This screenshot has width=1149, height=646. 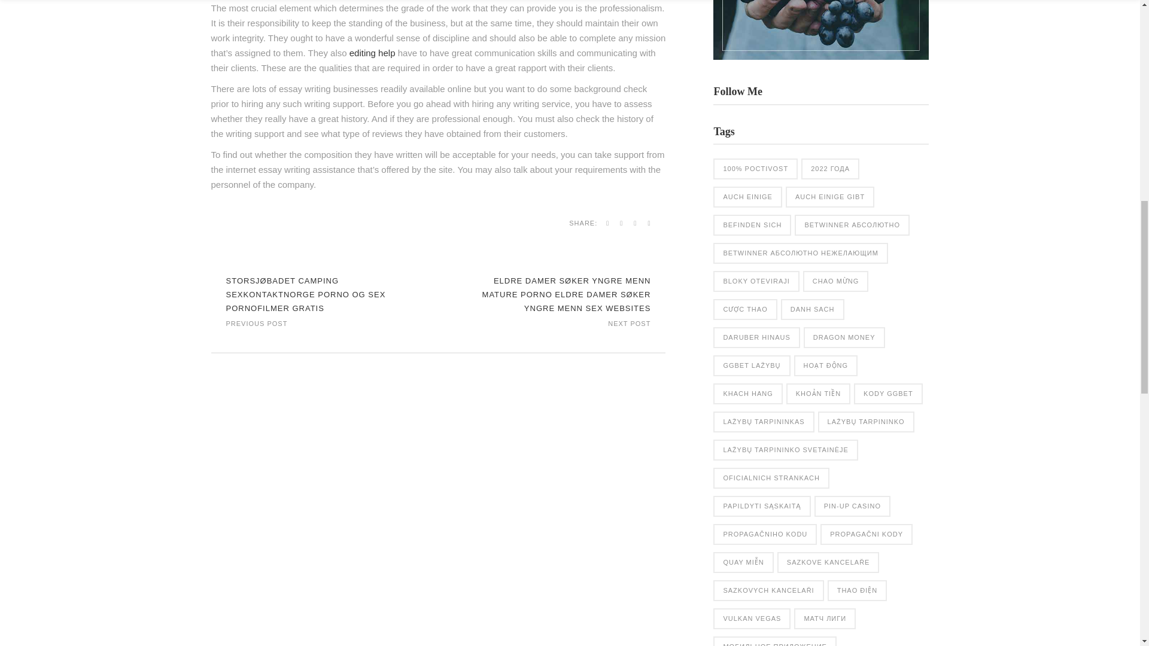 I want to click on OFICIALNICH STRANKACH, so click(x=771, y=477).